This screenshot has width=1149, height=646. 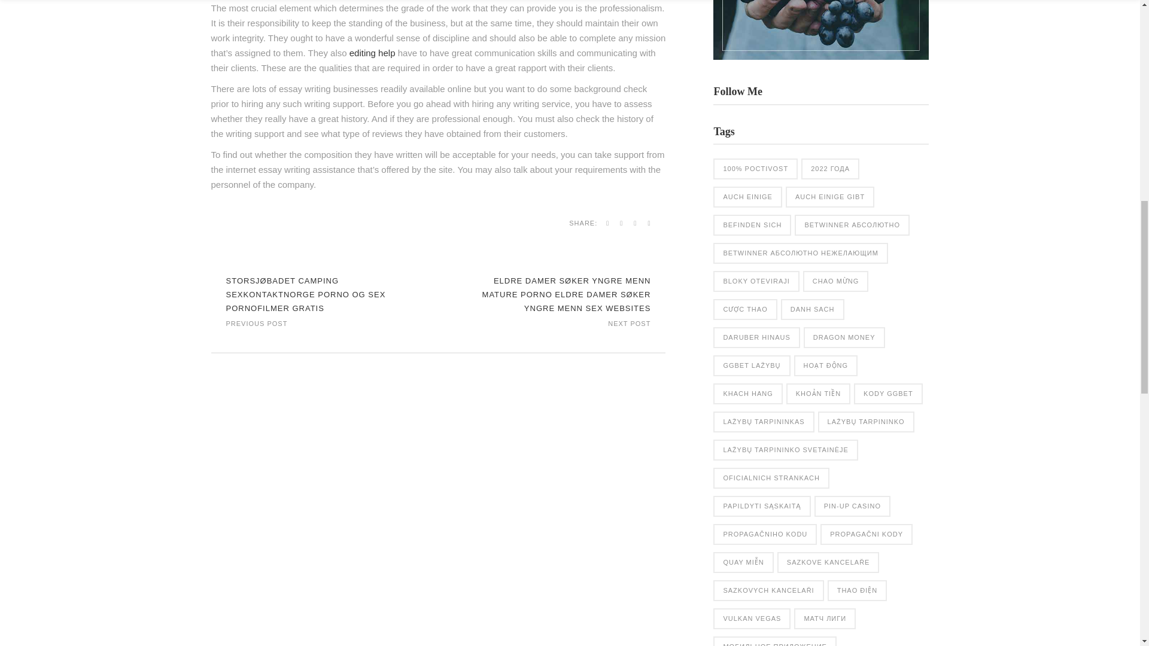 I want to click on OFICIALNICH STRANKACH, so click(x=771, y=477).